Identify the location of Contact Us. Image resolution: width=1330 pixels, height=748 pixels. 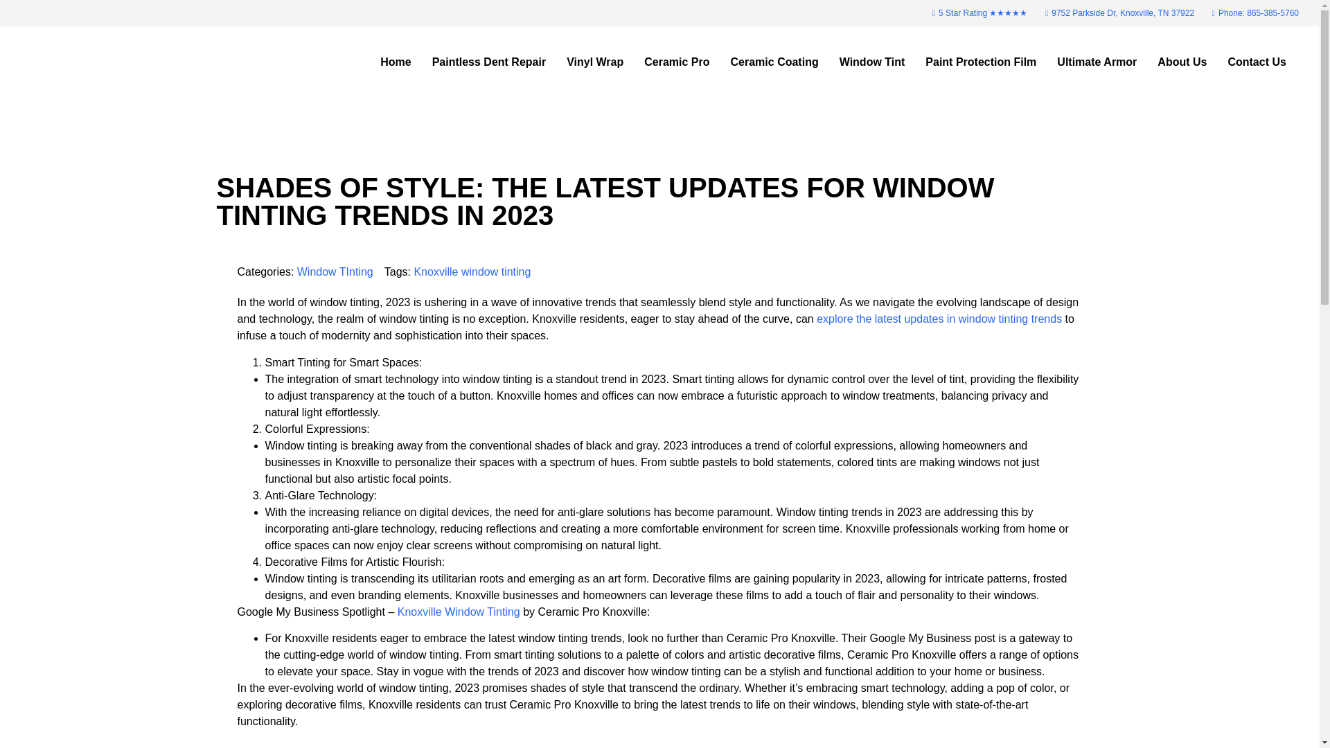
(1257, 62).